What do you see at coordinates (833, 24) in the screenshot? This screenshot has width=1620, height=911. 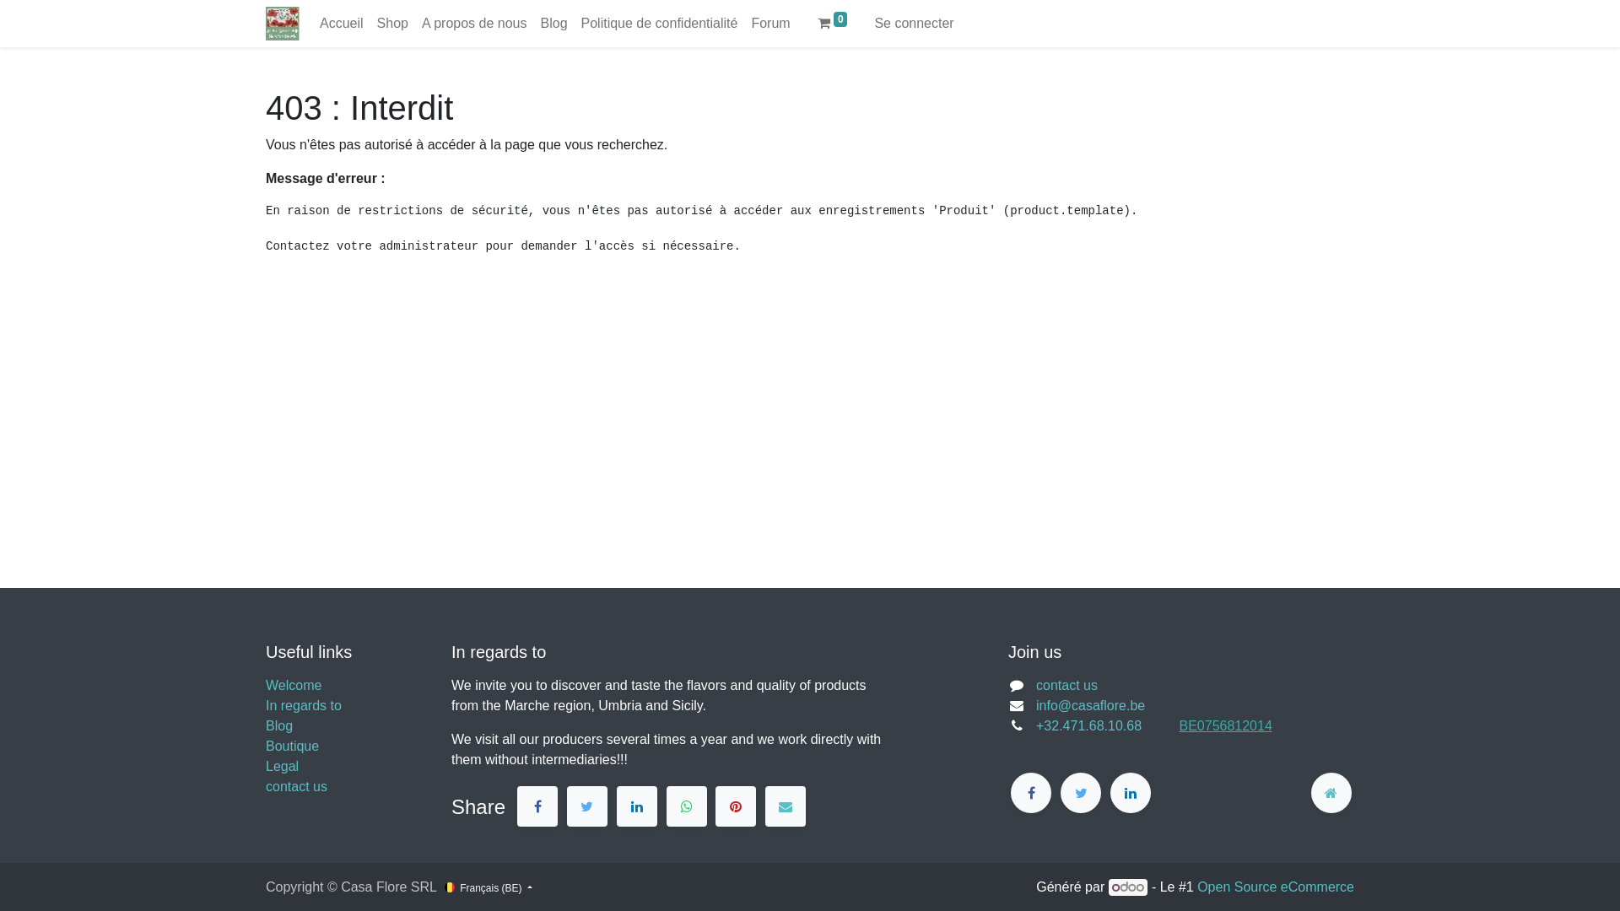 I see `0` at bounding box center [833, 24].